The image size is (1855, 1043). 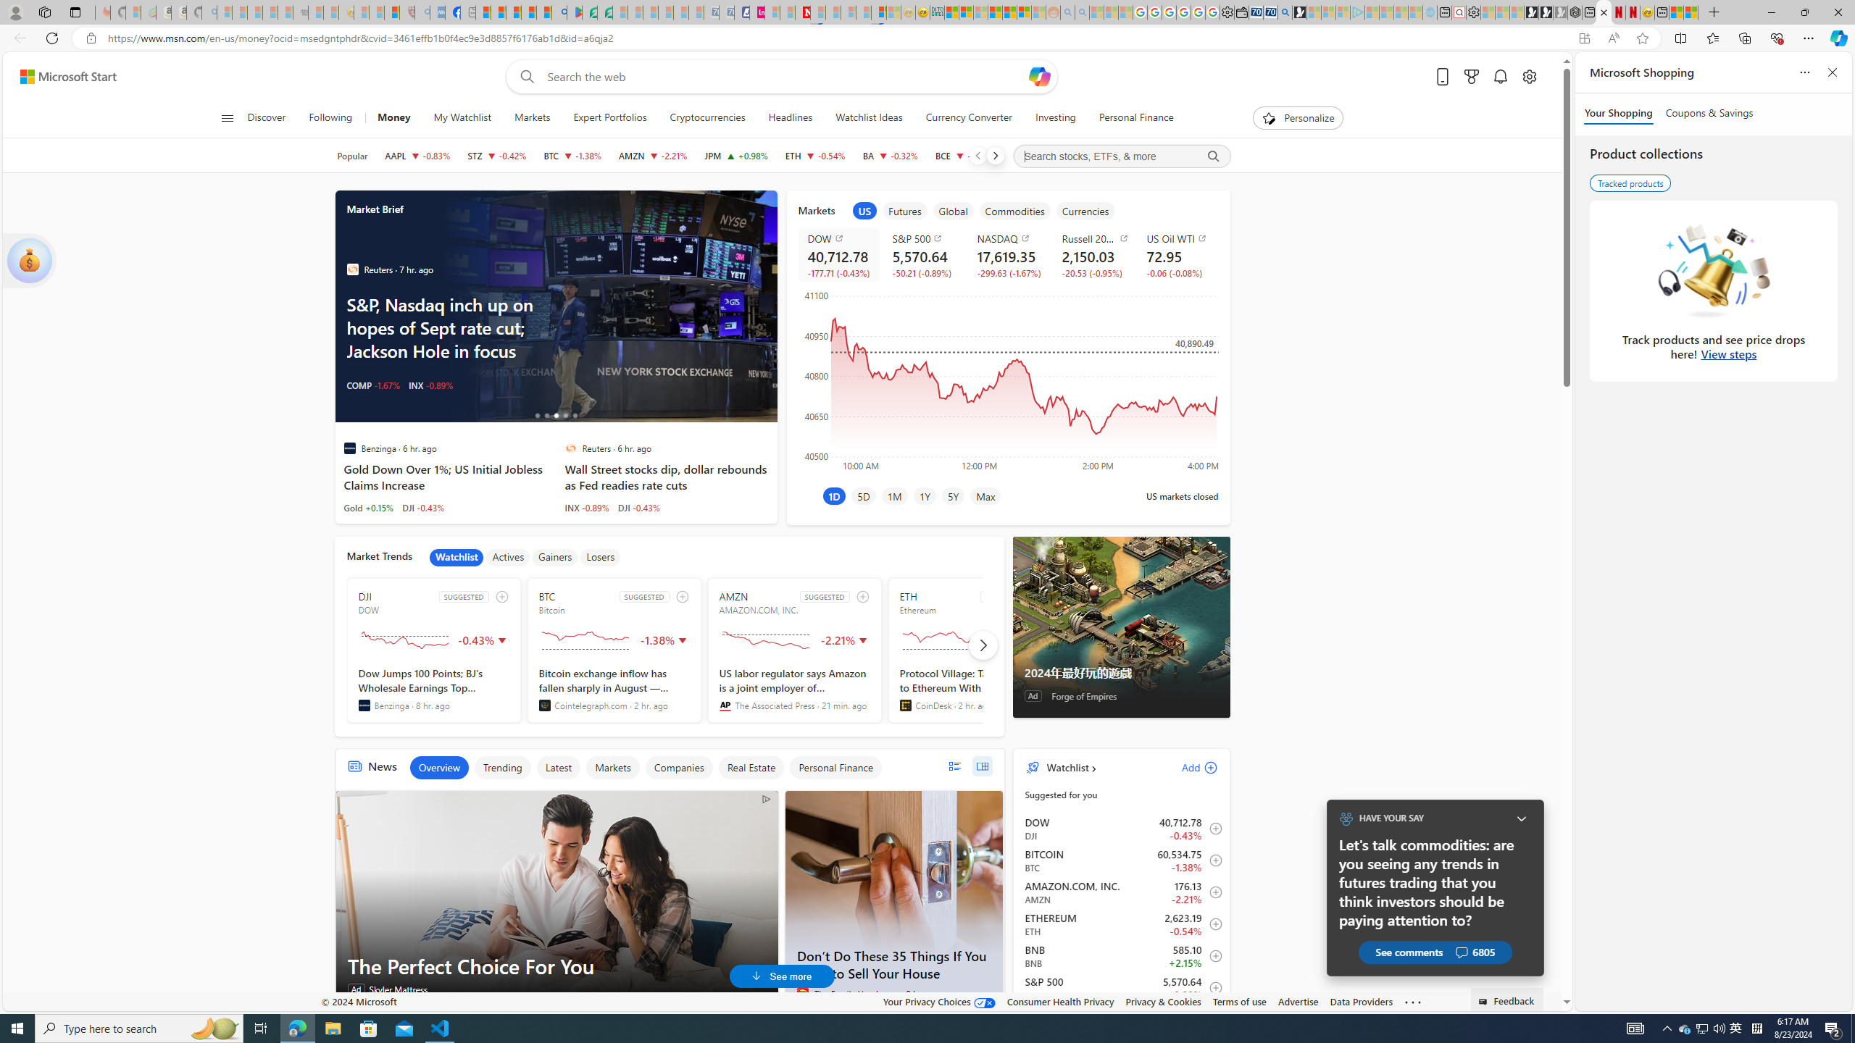 What do you see at coordinates (833, 12) in the screenshot?
I see `14 Common Myths Debunked By Scientific Facts - Sleeping` at bounding box center [833, 12].